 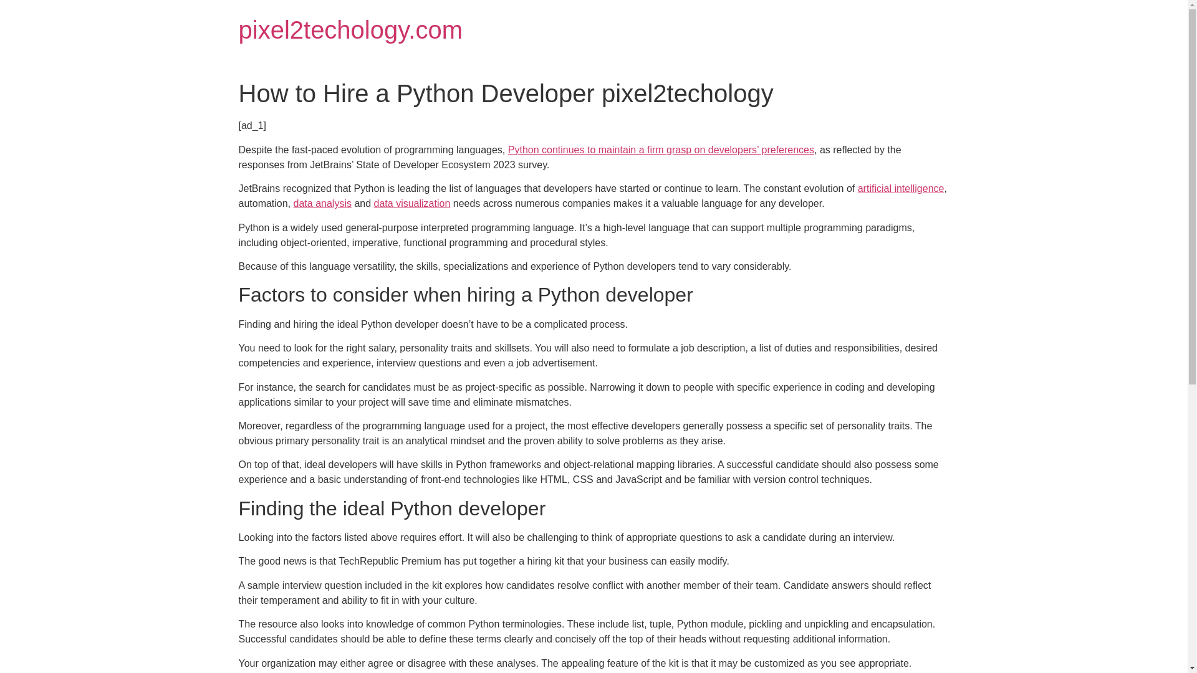 What do you see at coordinates (350, 30) in the screenshot?
I see `Home` at bounding box center [350, 30].